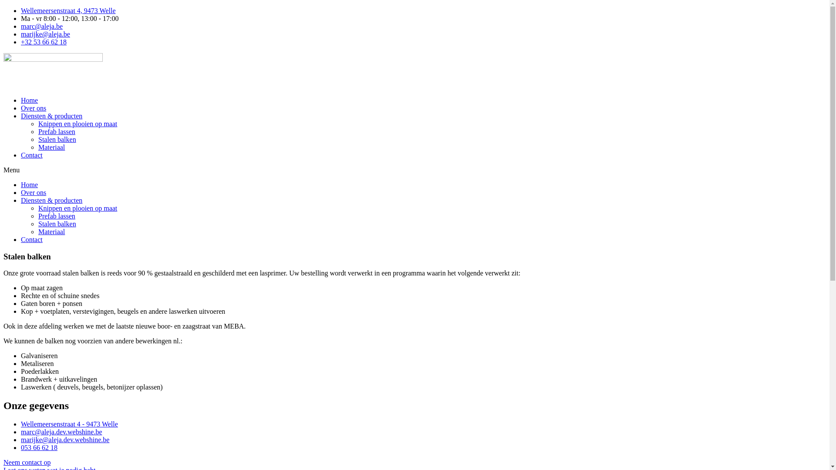 The width and height of the screenshot is (836, 470). I want to click on Ga naar inhoud, so click(3, 7).